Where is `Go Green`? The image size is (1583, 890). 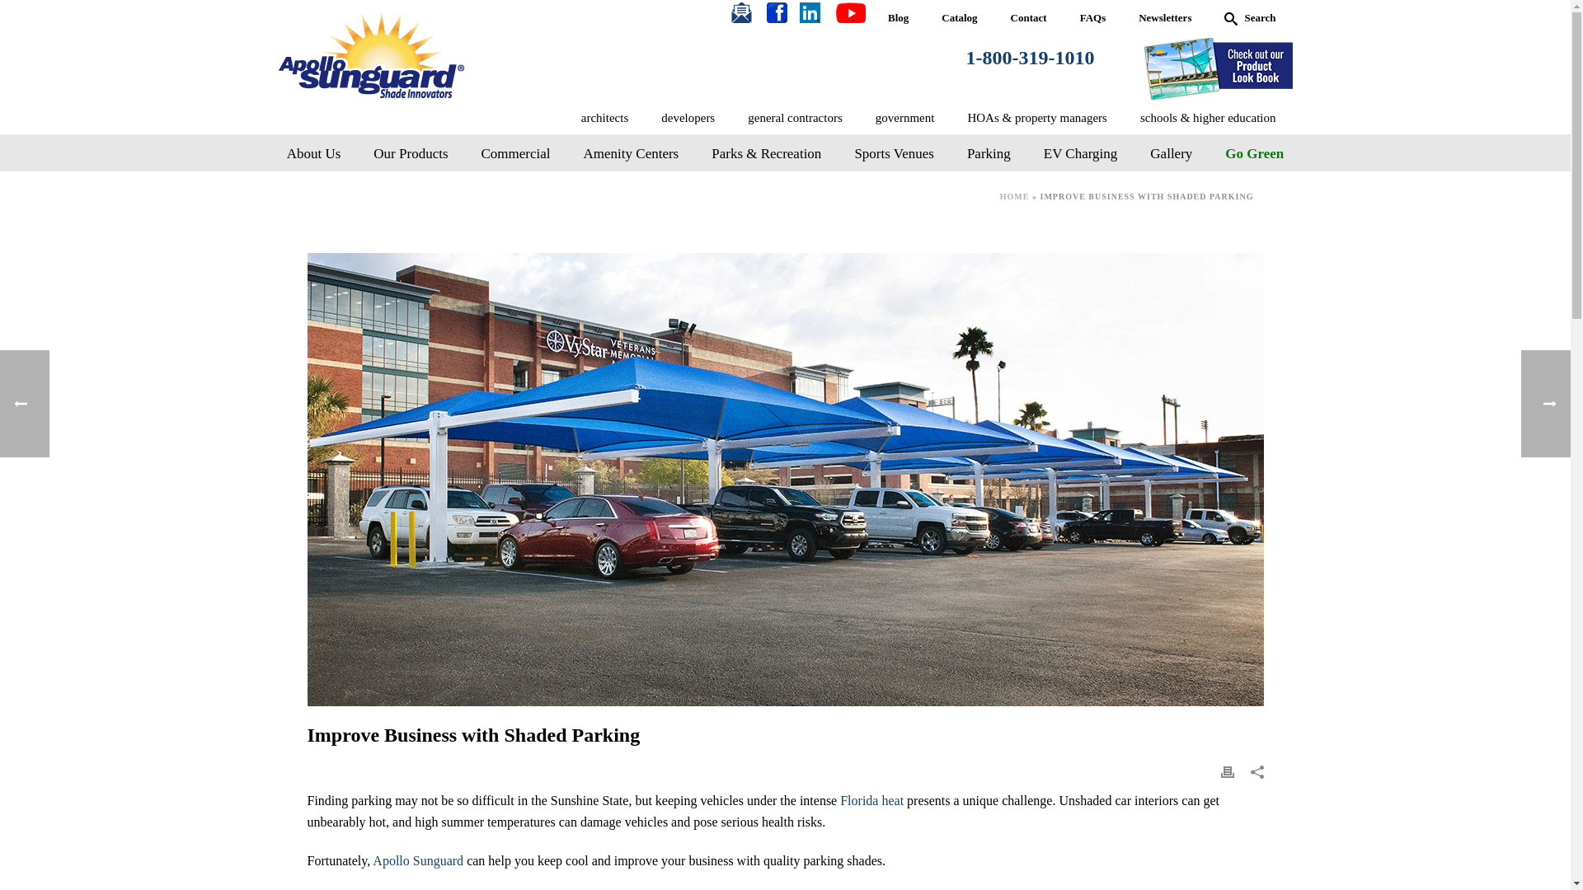 Go Green is located at coordinates (1254, 154).